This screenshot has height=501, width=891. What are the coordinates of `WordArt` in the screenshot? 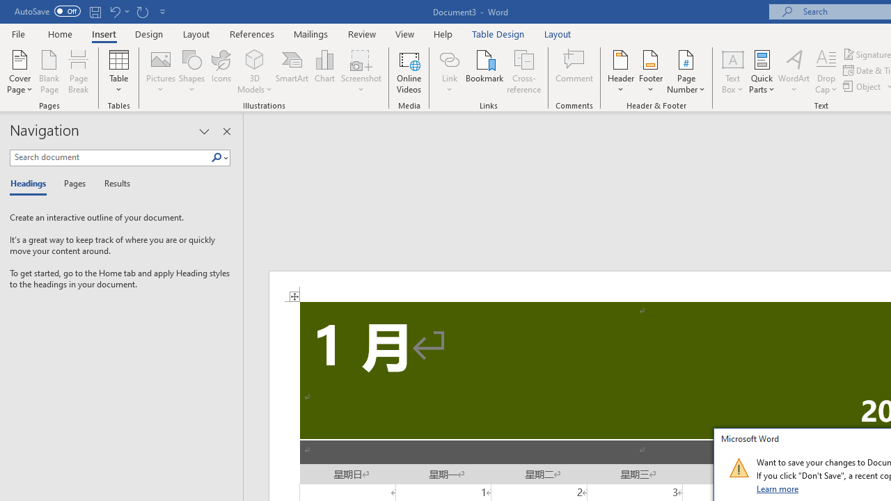 It's located at (794, 71).